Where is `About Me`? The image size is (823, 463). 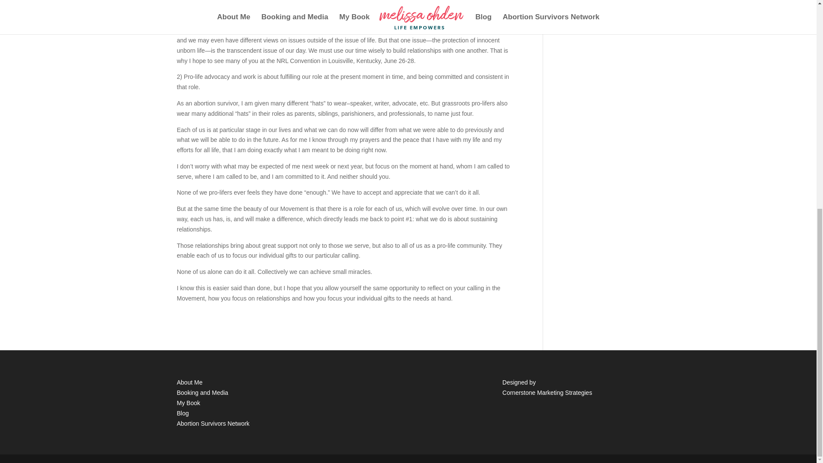
About Me is located at coordinates (189, 382).